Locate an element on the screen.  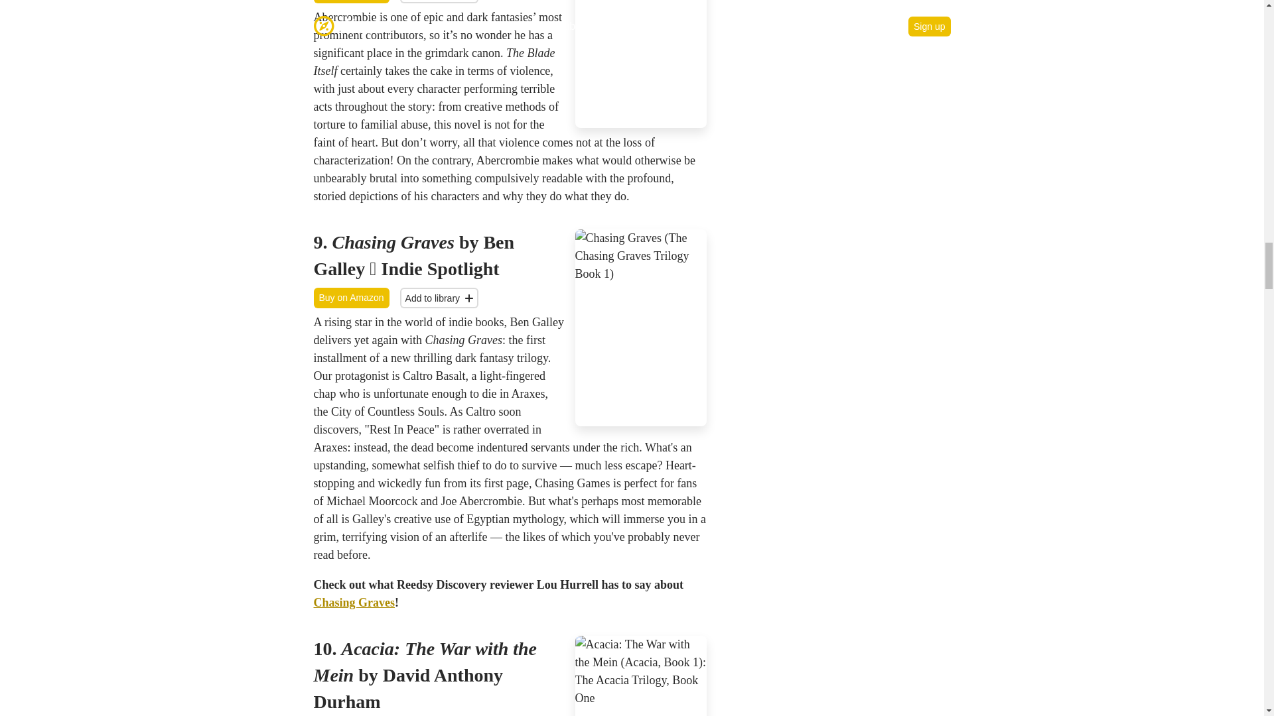
Add to library is located at coordinates (439, 298).